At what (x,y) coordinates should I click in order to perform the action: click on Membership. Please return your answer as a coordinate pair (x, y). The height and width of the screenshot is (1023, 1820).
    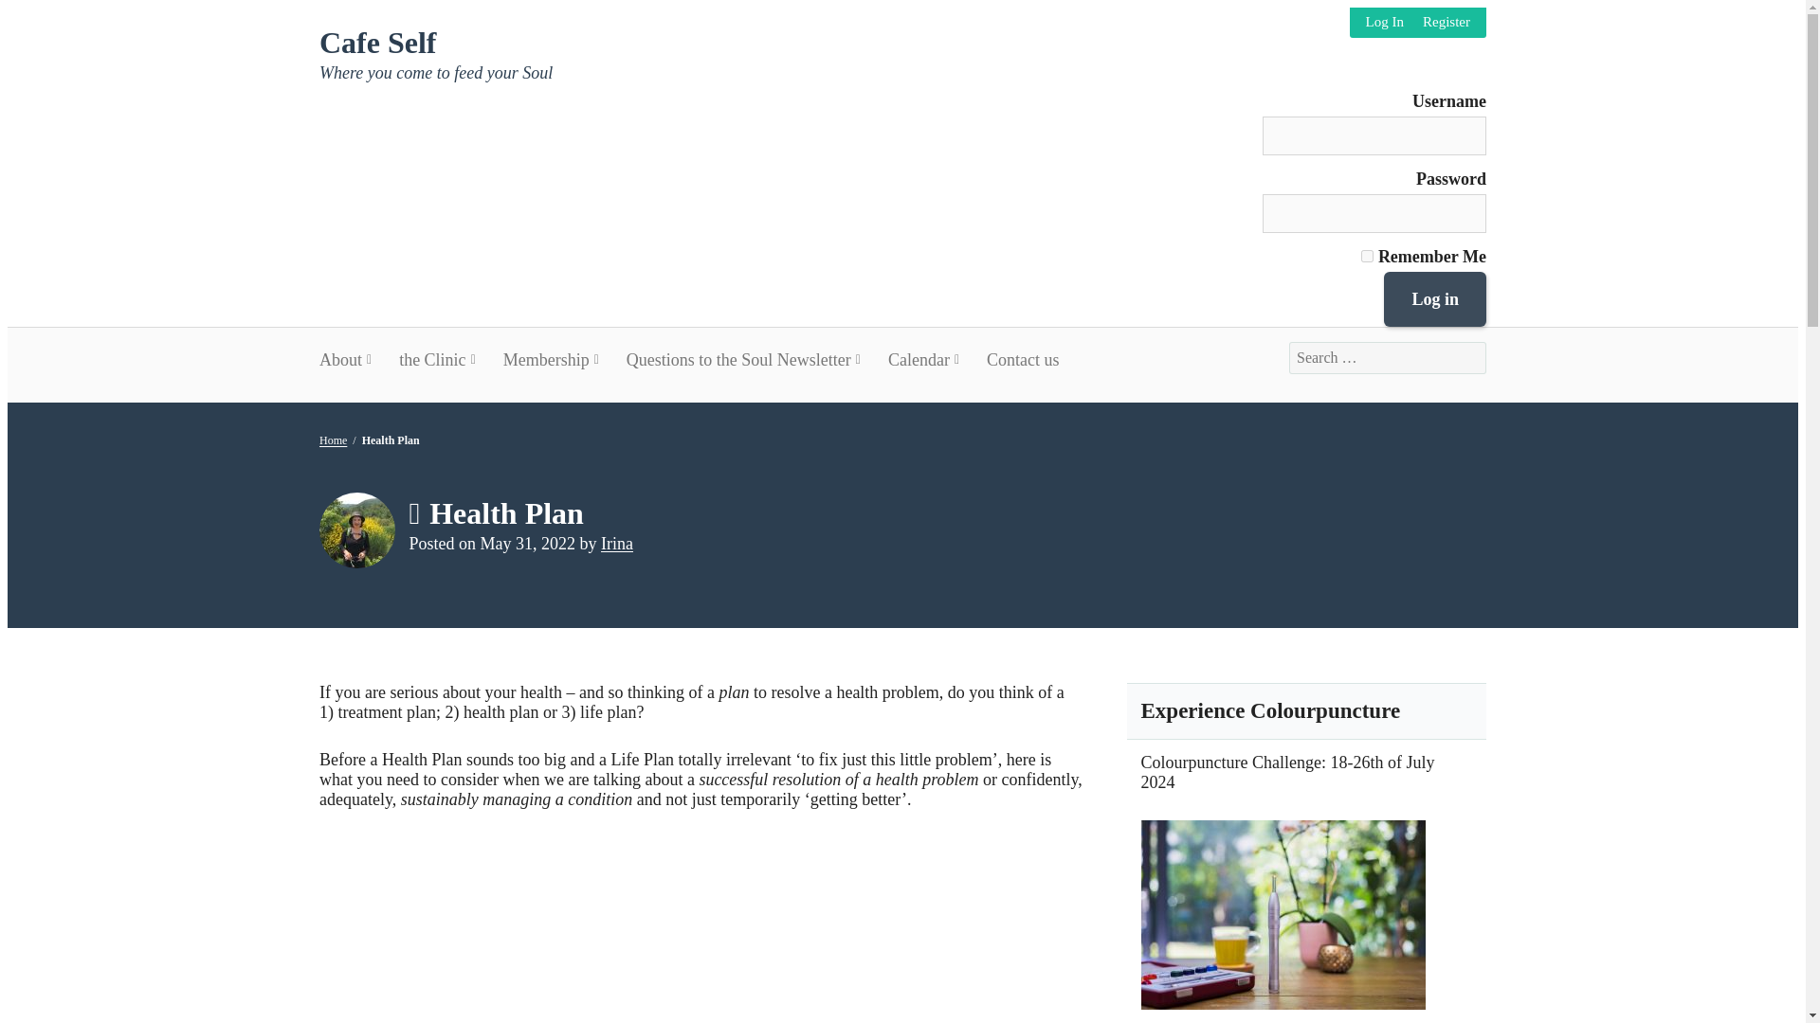
    Looking at the image, I should click on (550, 358).